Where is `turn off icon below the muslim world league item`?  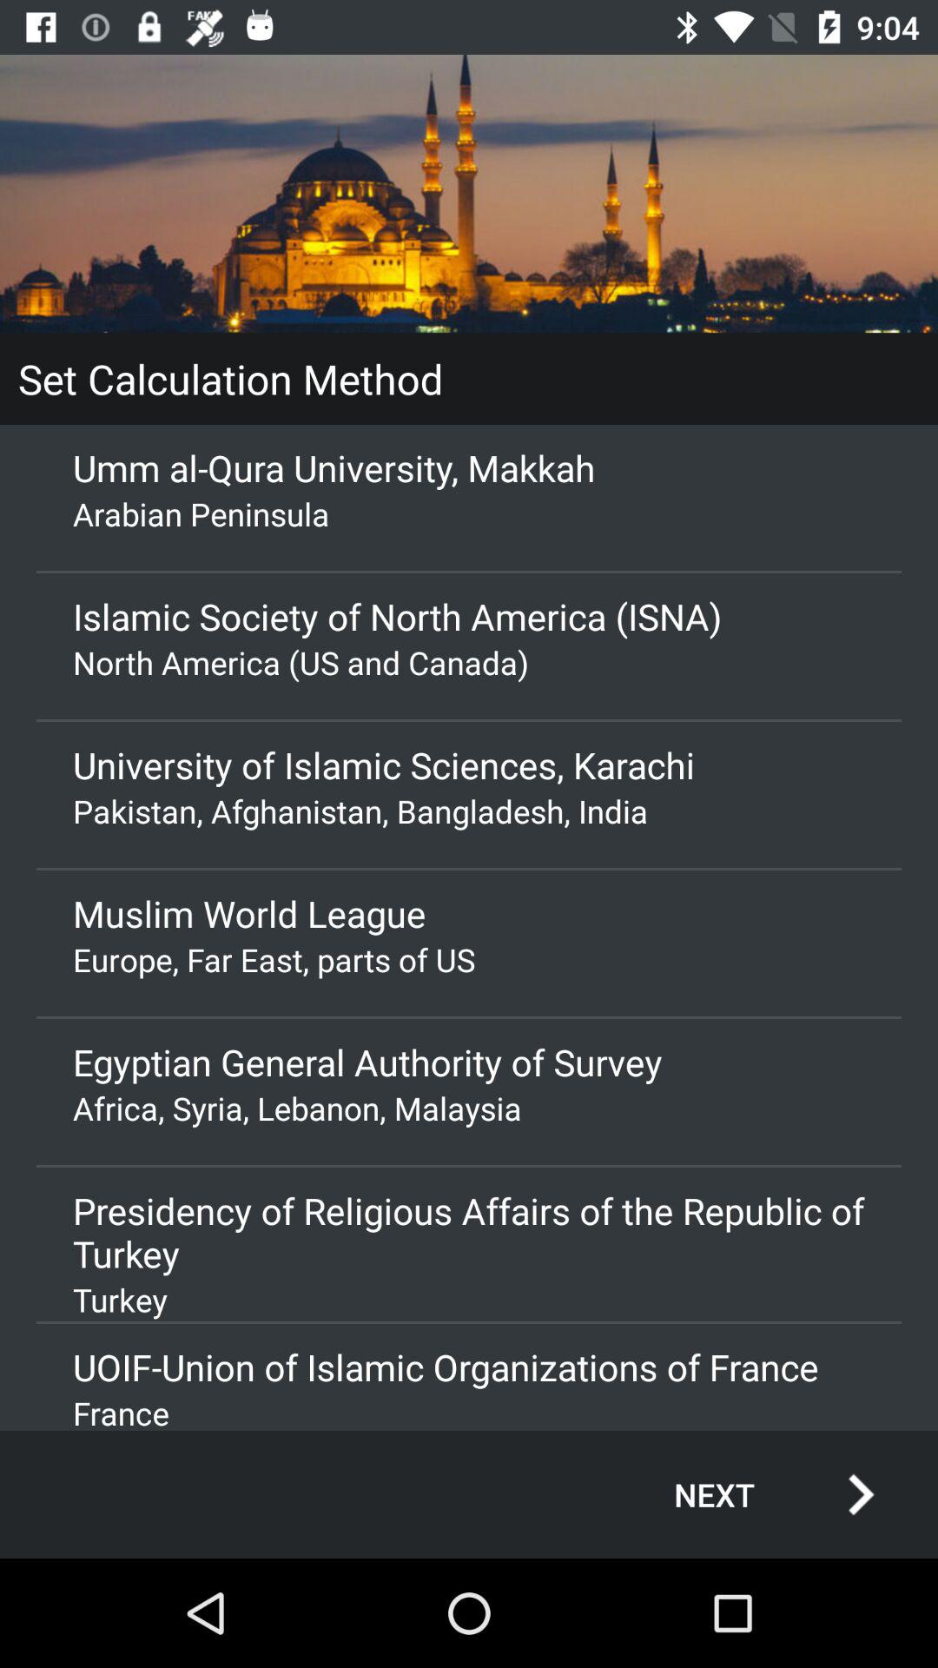 turn off icon below the muslim world league item is located at coordinates (469, 959).